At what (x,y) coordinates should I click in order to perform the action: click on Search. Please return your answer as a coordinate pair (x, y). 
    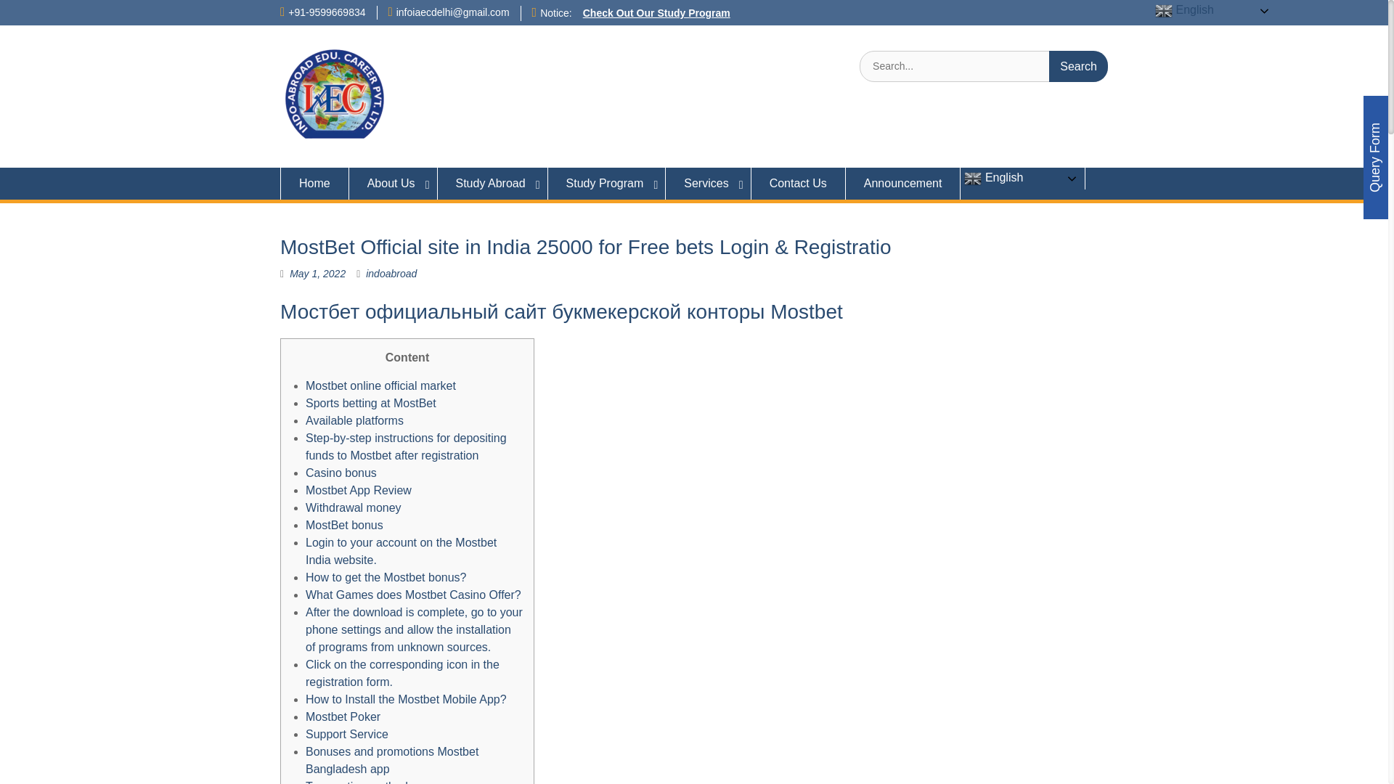
    Looking at the image, I should click on (1079, 67).